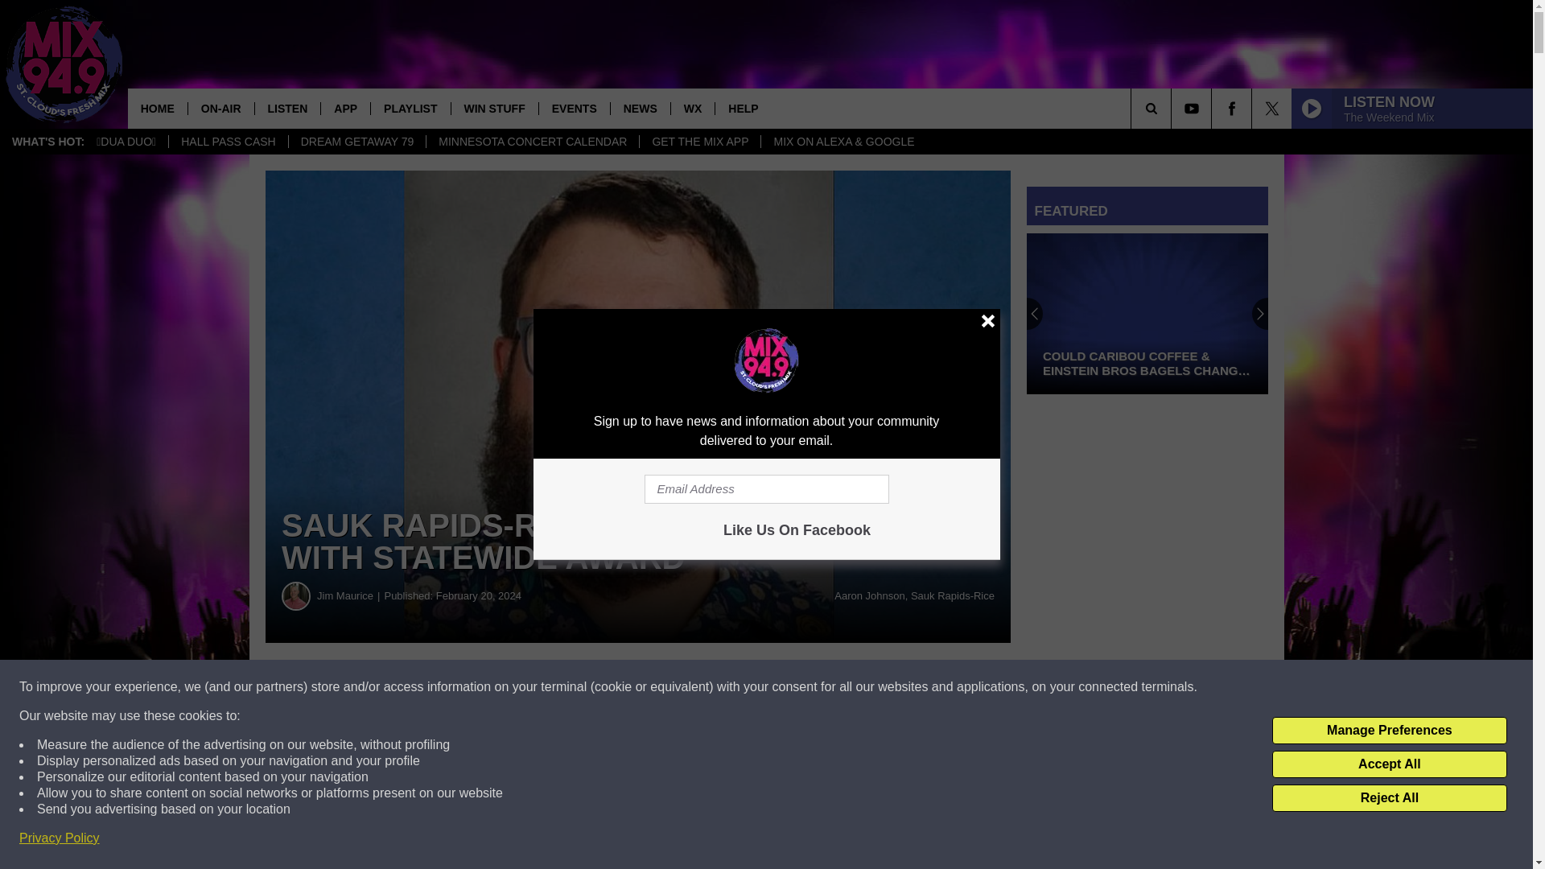 This screenshot has height=869, width=1545. What do you see at coordinates (637, 856) in the screenshot?
I see `Email Address` at bounding box center [637, 856].